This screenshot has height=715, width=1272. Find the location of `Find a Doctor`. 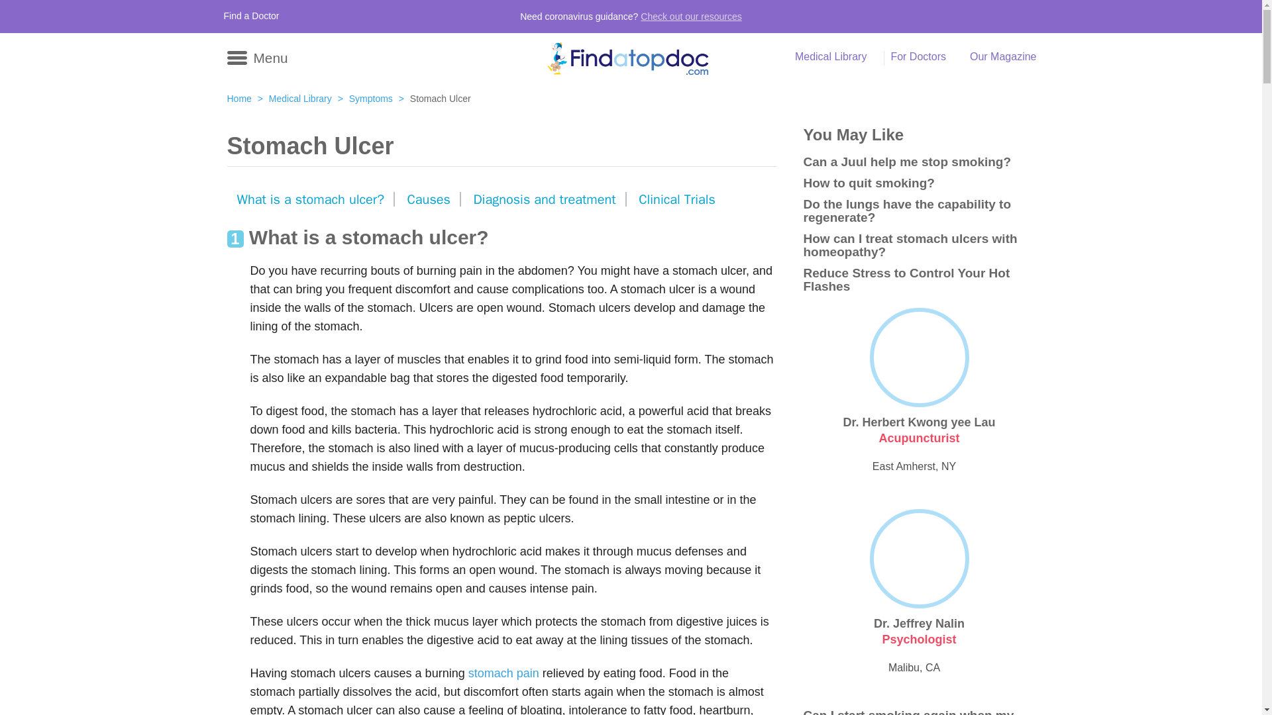

Find a Doctor is located at coordinates (252, 16).